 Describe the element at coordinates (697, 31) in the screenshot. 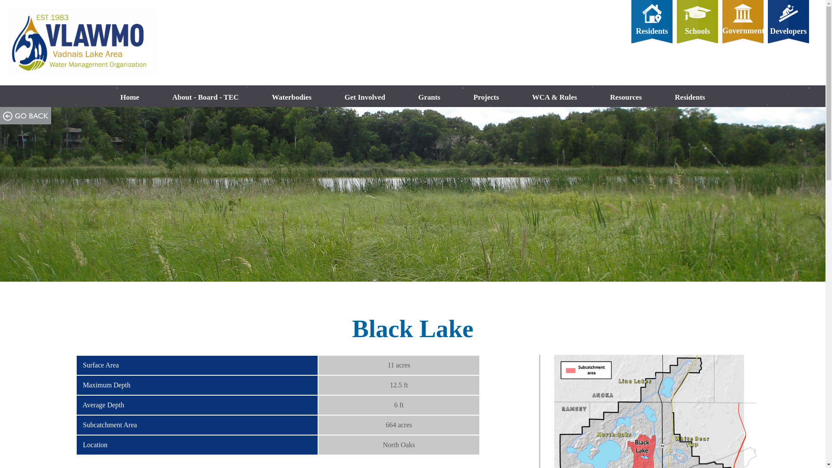

I see `Schools` at that location.